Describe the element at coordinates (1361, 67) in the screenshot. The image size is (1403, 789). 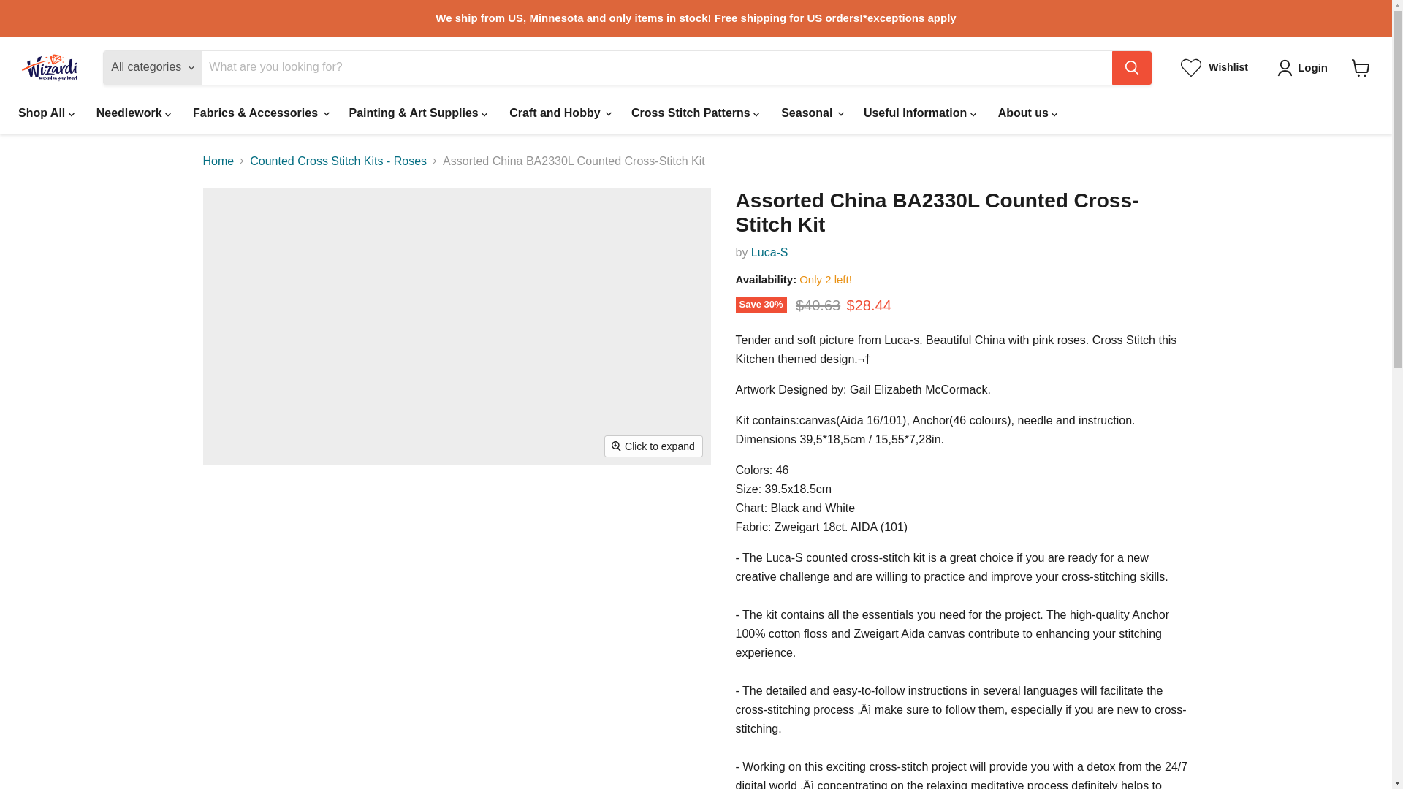
I see `View cart` at that location.